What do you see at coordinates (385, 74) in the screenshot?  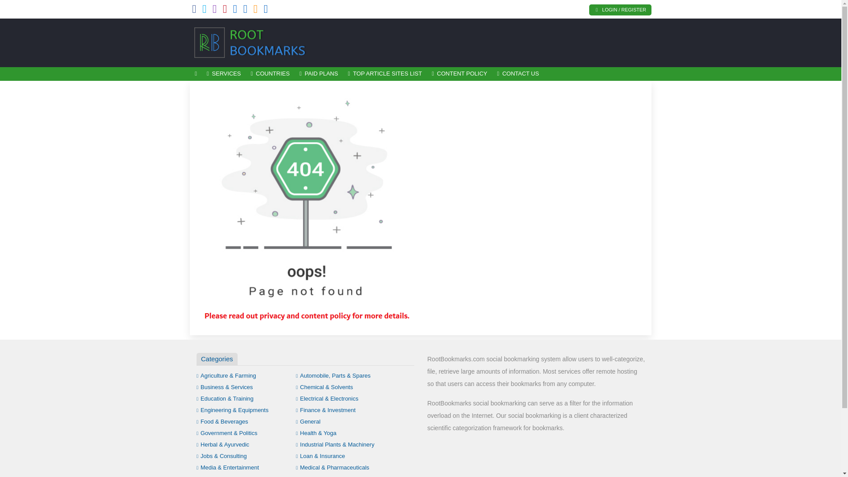 I see `TOP ARTICLE SITES LIST` at bounding box center [385, 74].